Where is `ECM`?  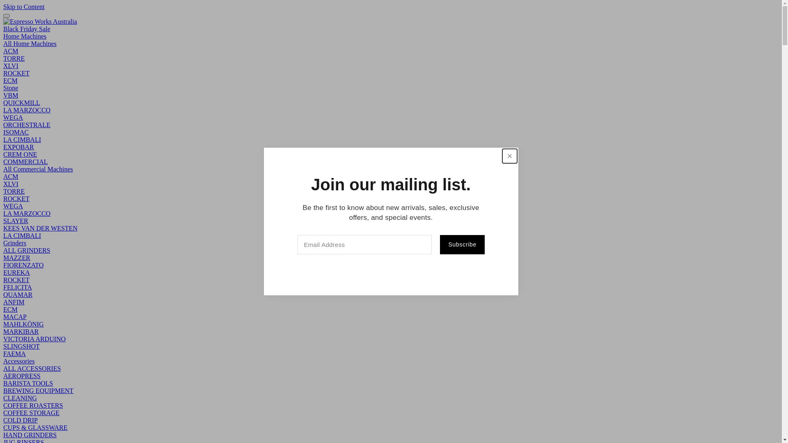
ECM is located at coordinates (11, 309).